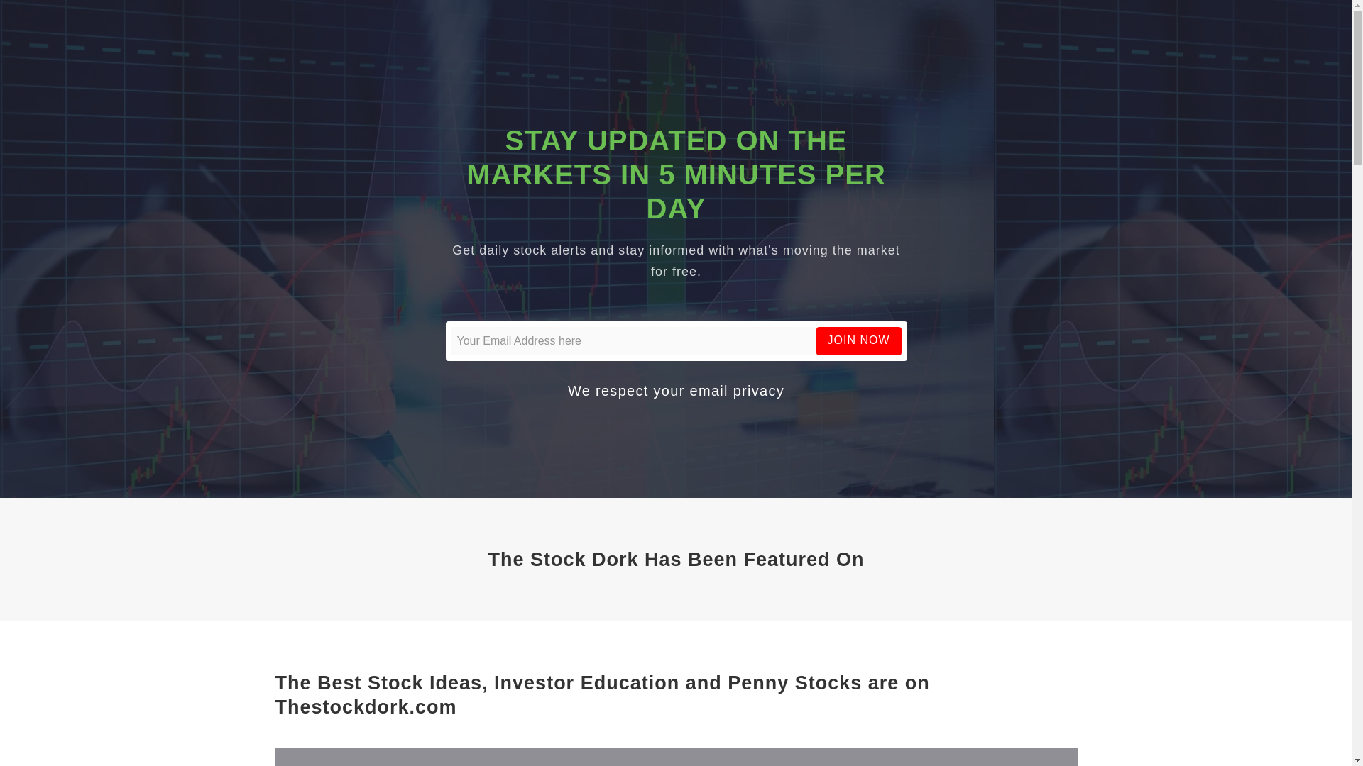 This screenshot has width=1363, height=766. Describe the element at coordinates (859, 340) in the screenshot. I see `Join Now` at that location.